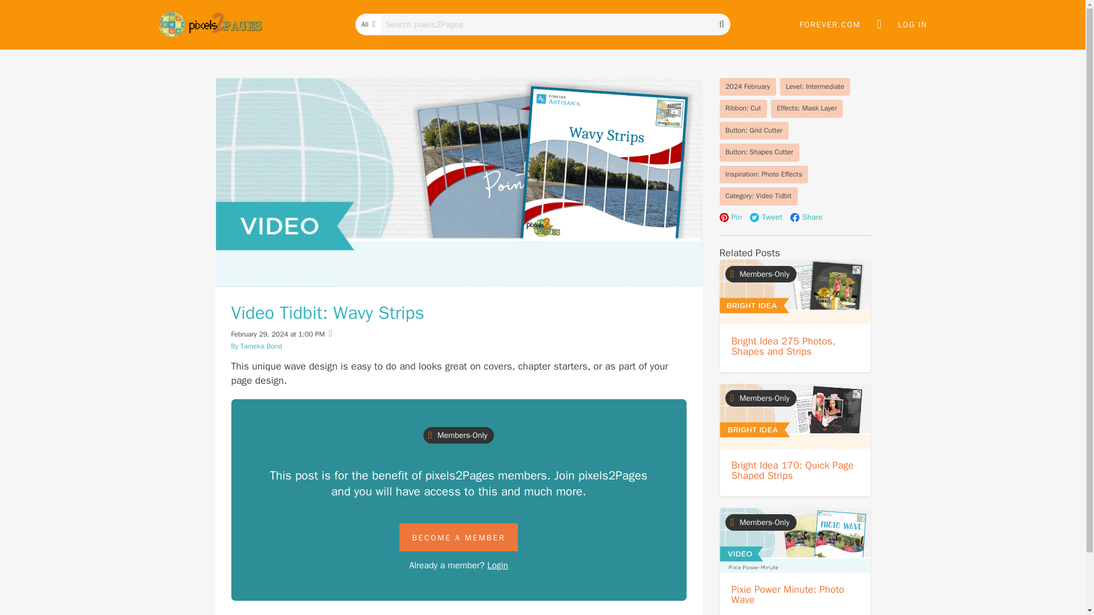 This screenshot has height=615, width=1094. Describe the element at coordinates (497, 565) in the screenshot. I see `Login` at that location.